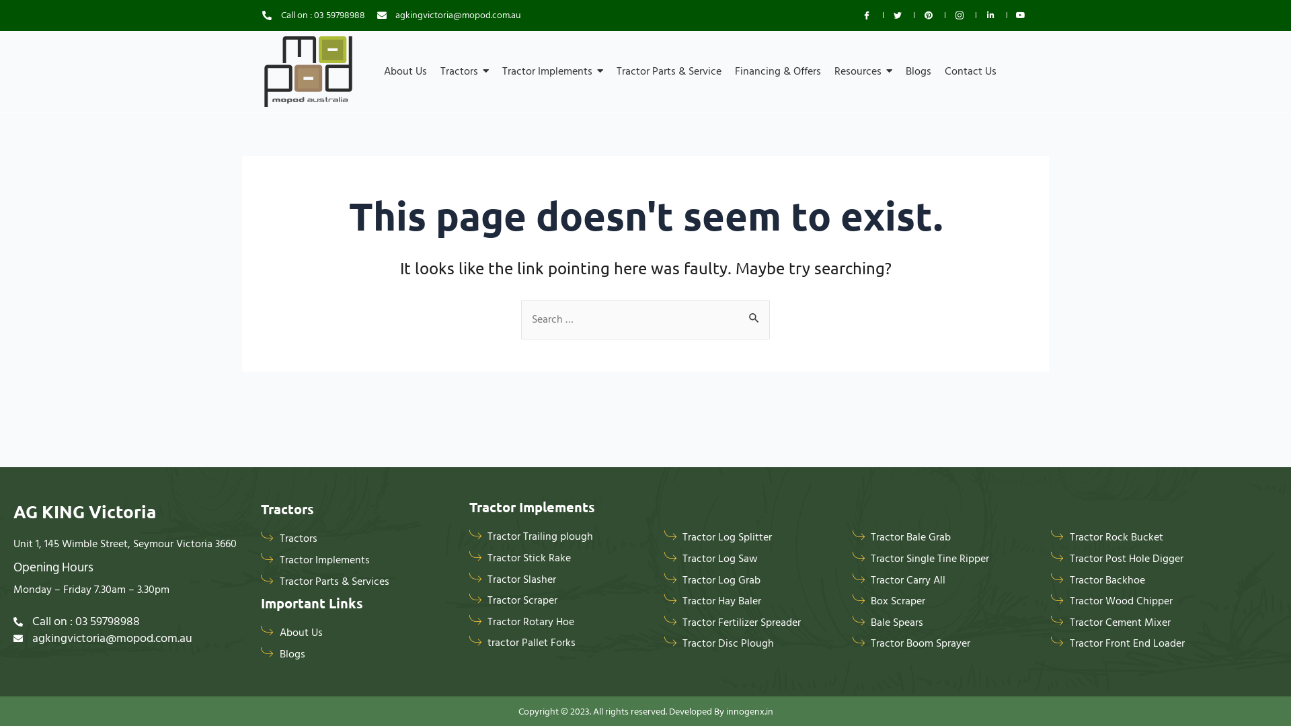 The image size is (1291, 726). Describe the element at coordinates (382, 633) in the screenshot. I see `About Us` at that location.